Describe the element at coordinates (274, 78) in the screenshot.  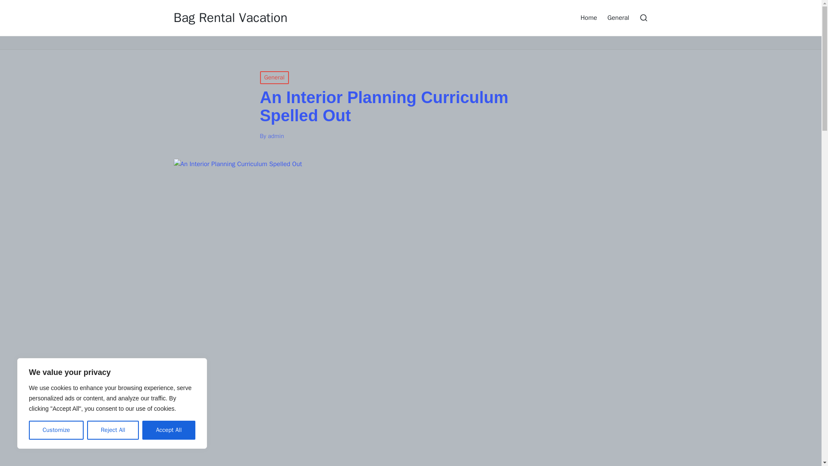
I see `General` at that location.